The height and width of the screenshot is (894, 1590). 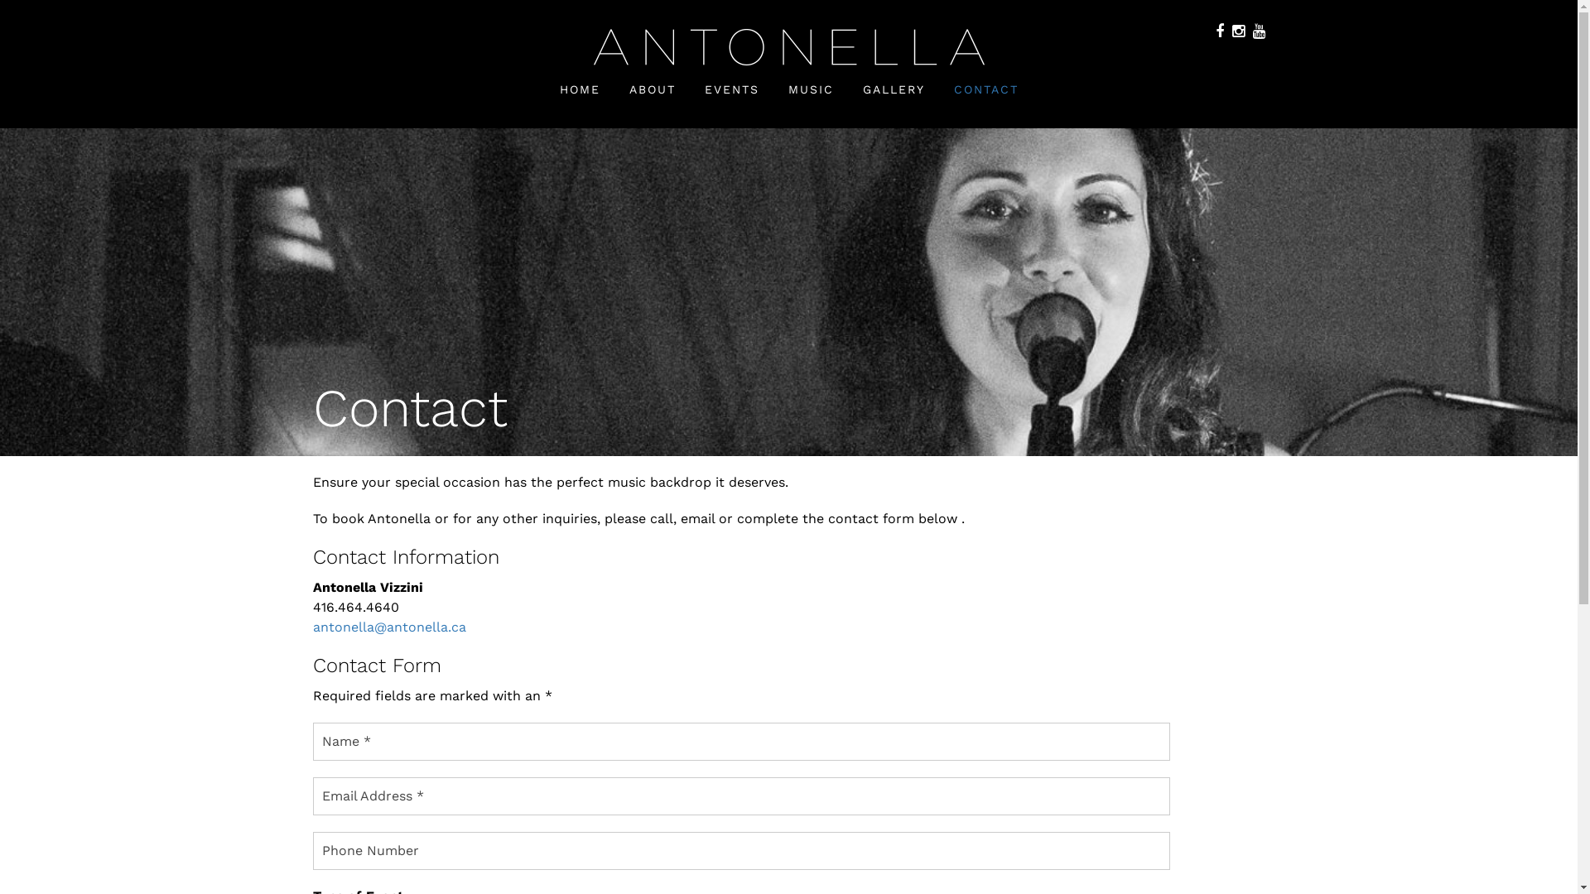 I want to click on GALLERY, so click(x=894, y=89).